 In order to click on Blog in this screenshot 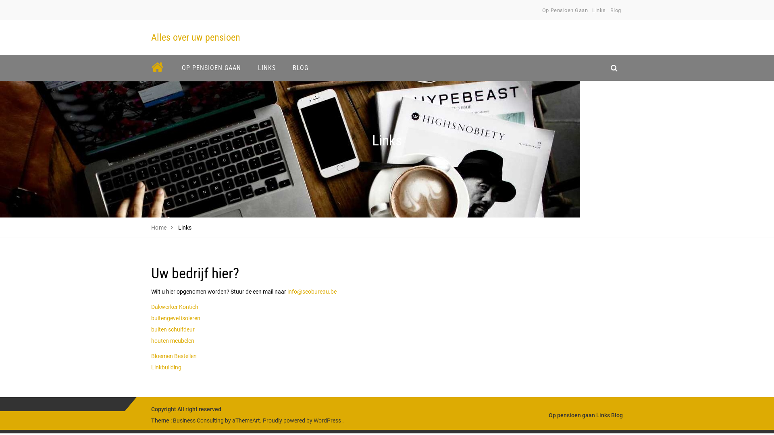, I will do `click(617, 415)`.